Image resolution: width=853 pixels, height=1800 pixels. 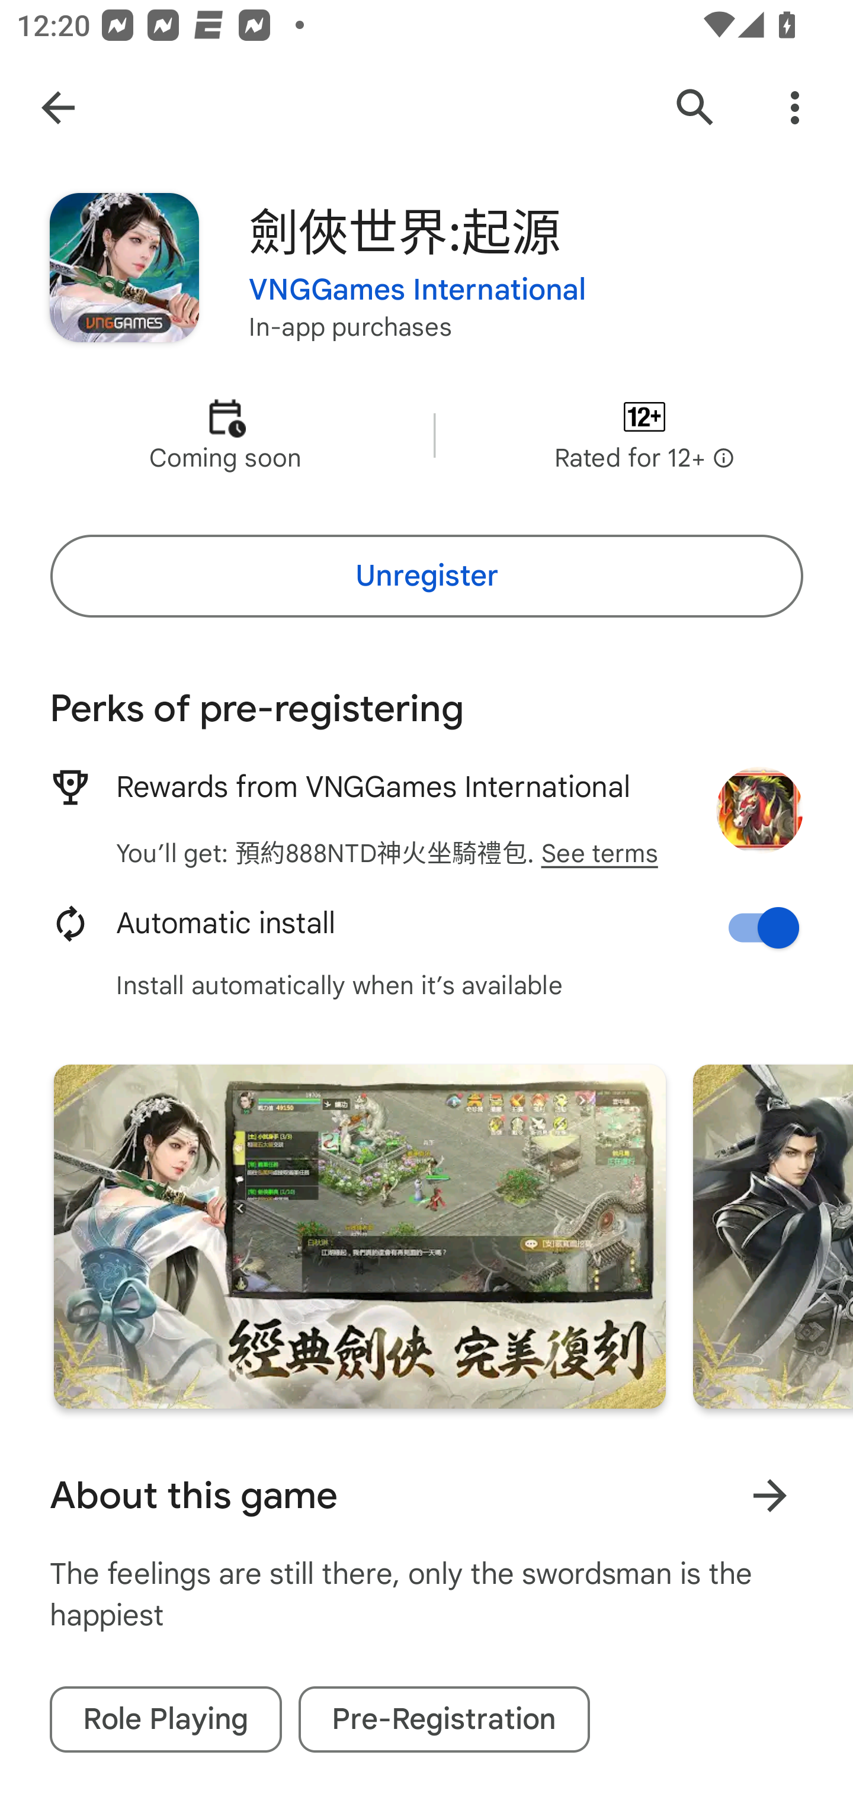 I want to click on Unregister, so click(x=426, y=576).